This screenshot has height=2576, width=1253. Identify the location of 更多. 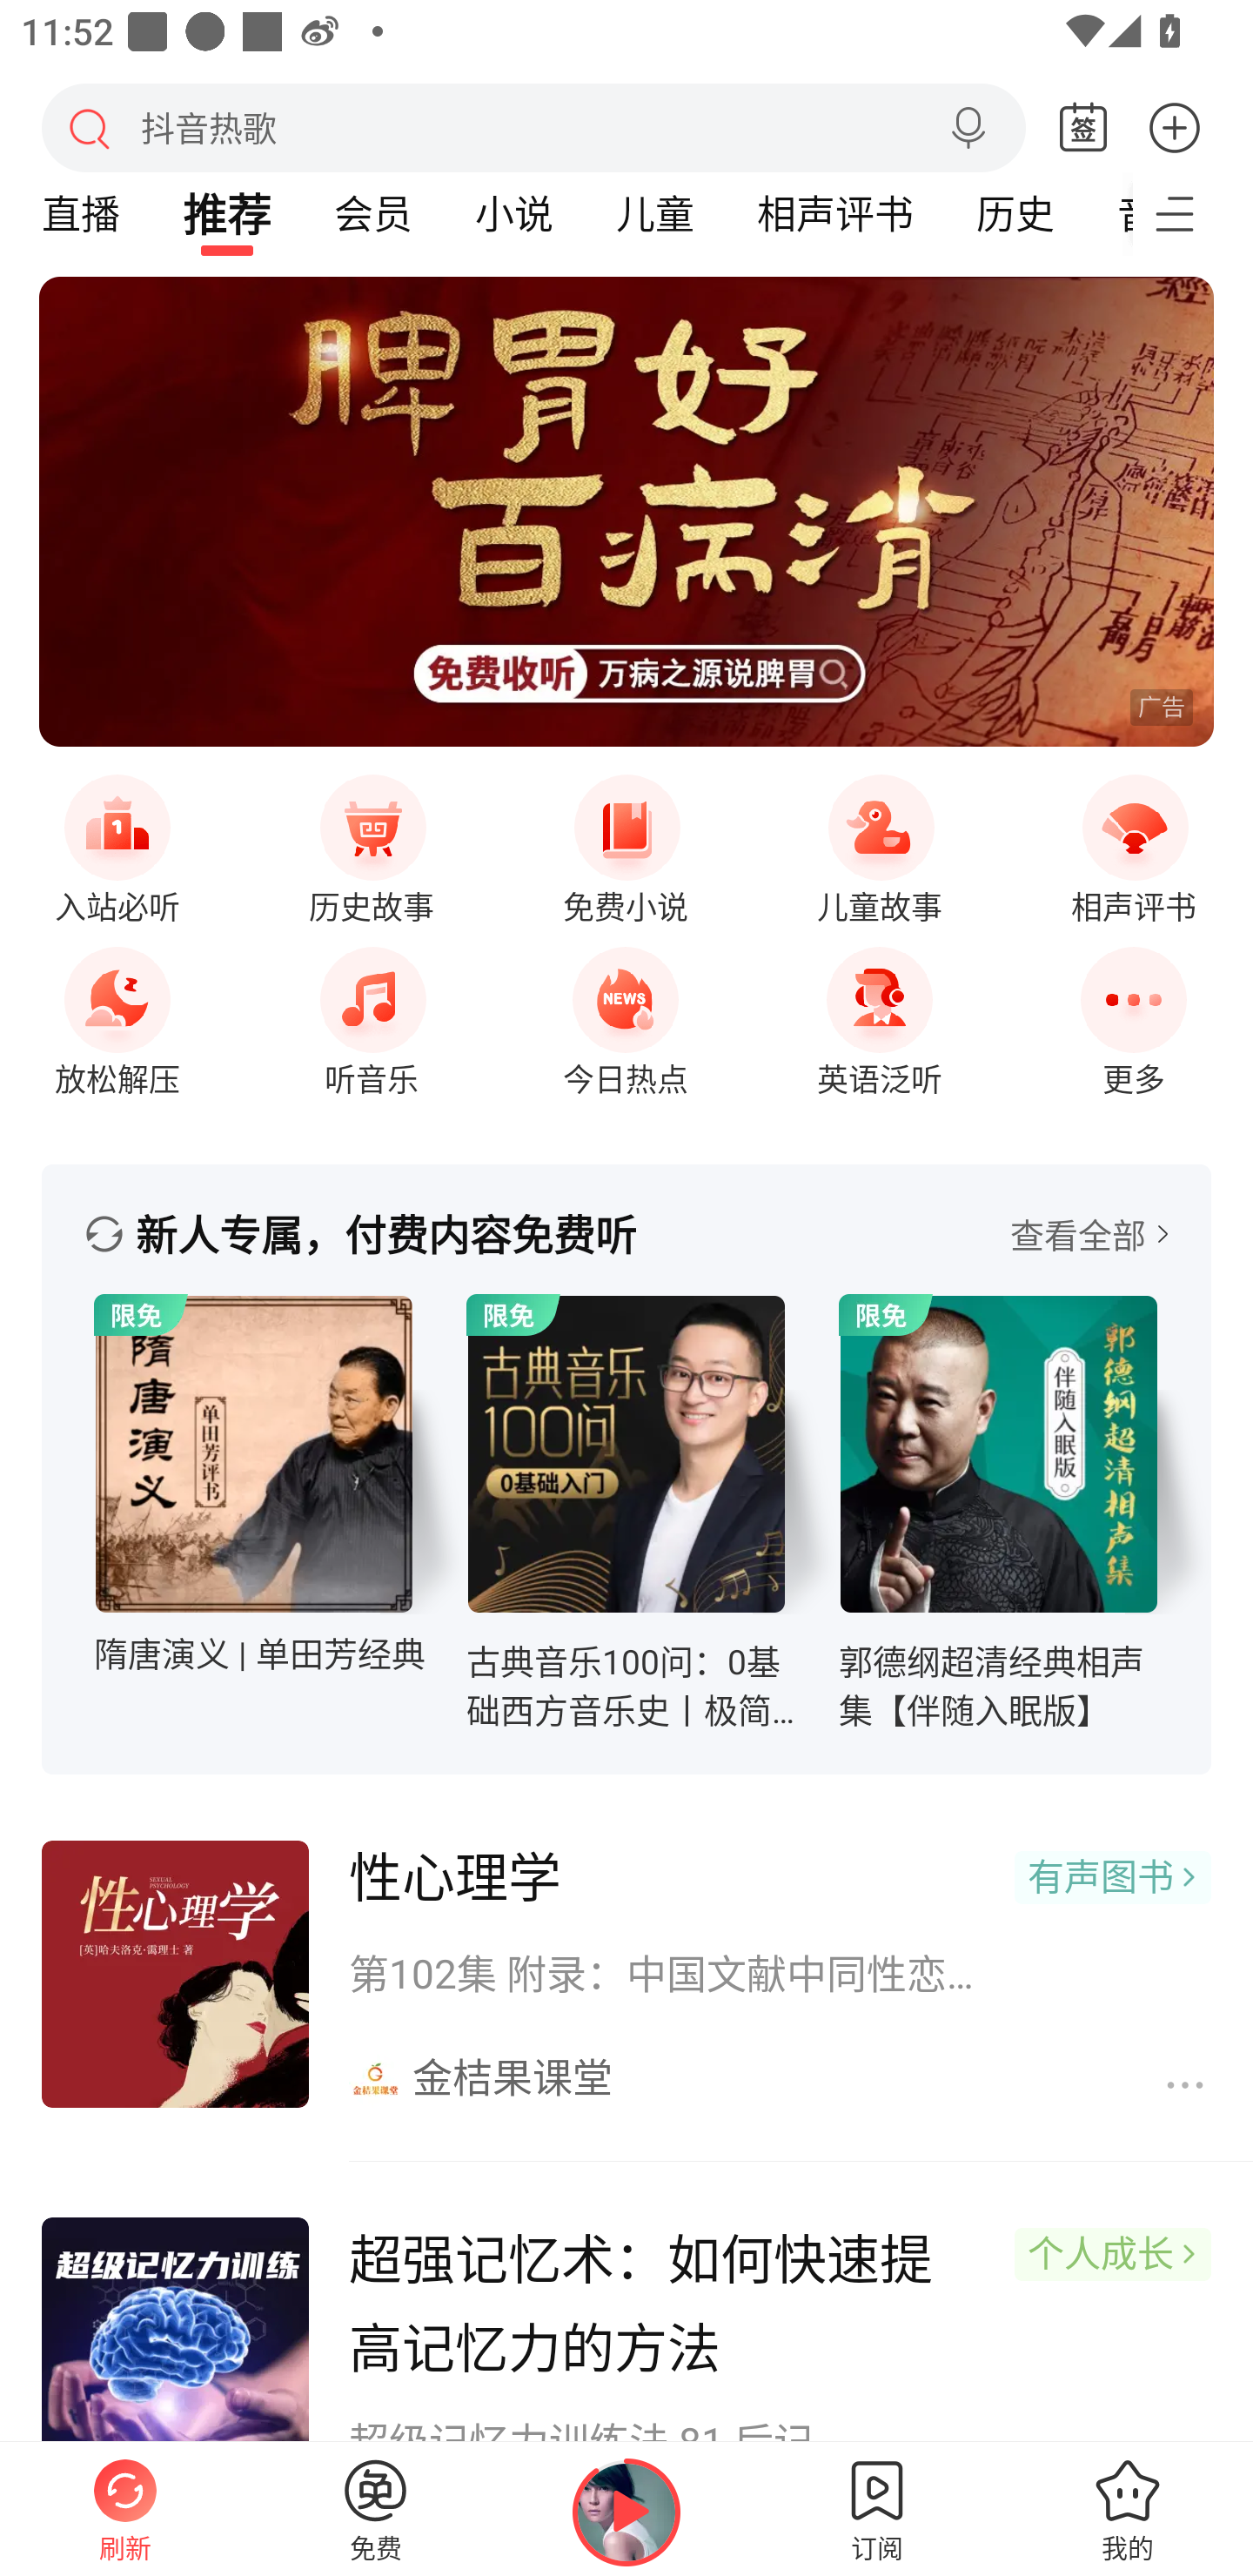
(1133, 1013).